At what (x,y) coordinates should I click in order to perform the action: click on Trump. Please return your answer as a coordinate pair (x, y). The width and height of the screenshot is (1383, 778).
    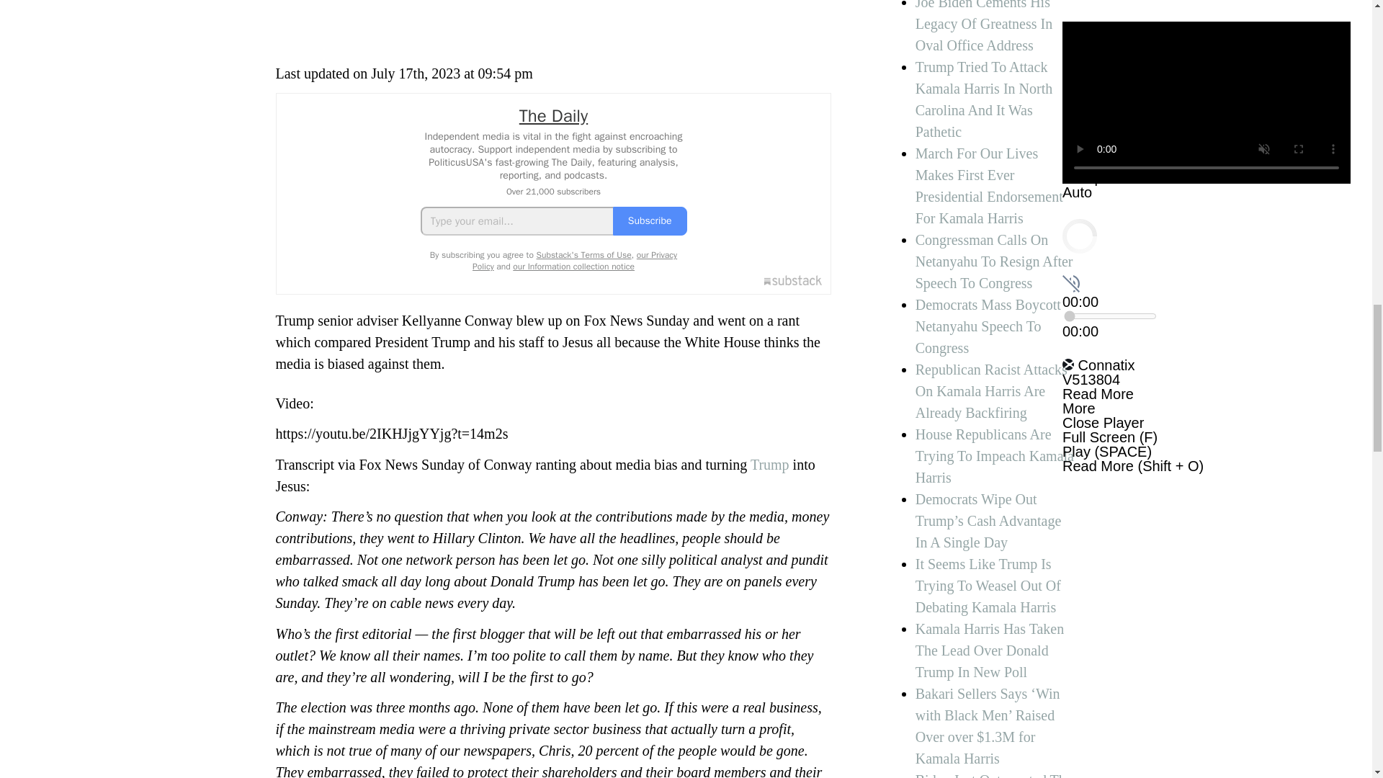
    Looking at the image, I should click on (770, 464).